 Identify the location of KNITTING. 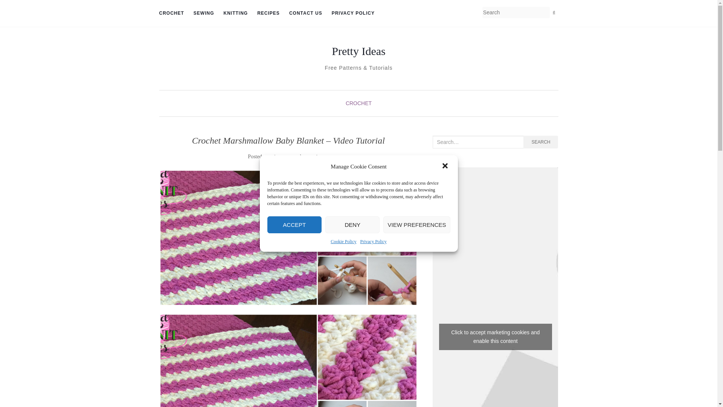
(236, 14).